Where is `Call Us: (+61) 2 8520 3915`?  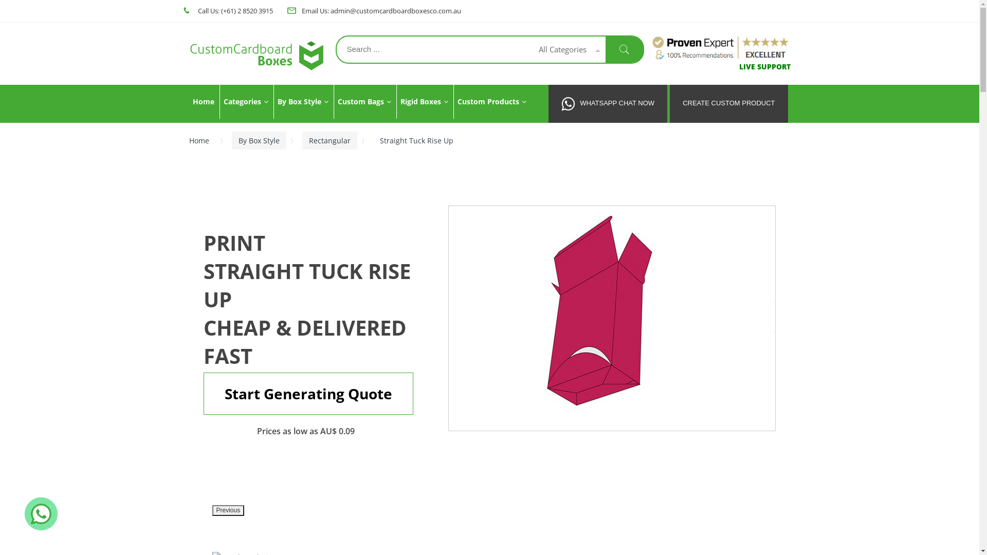
Call Us: (+61) 2 8520 3915 is located at coordinates (234, 11).